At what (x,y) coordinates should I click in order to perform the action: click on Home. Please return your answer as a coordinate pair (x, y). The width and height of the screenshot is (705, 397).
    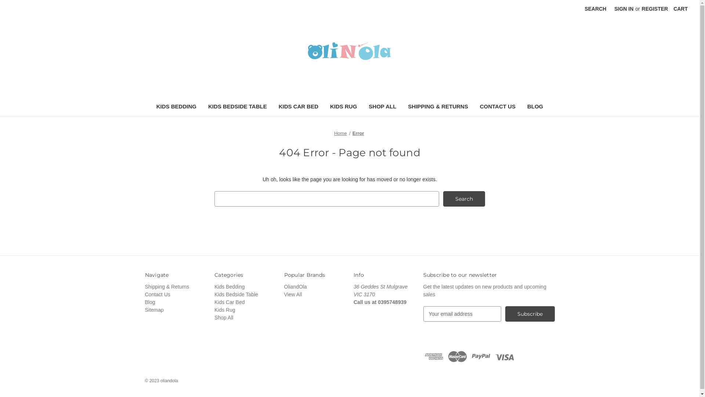
    Looking at the image, I should click on (341, 133).